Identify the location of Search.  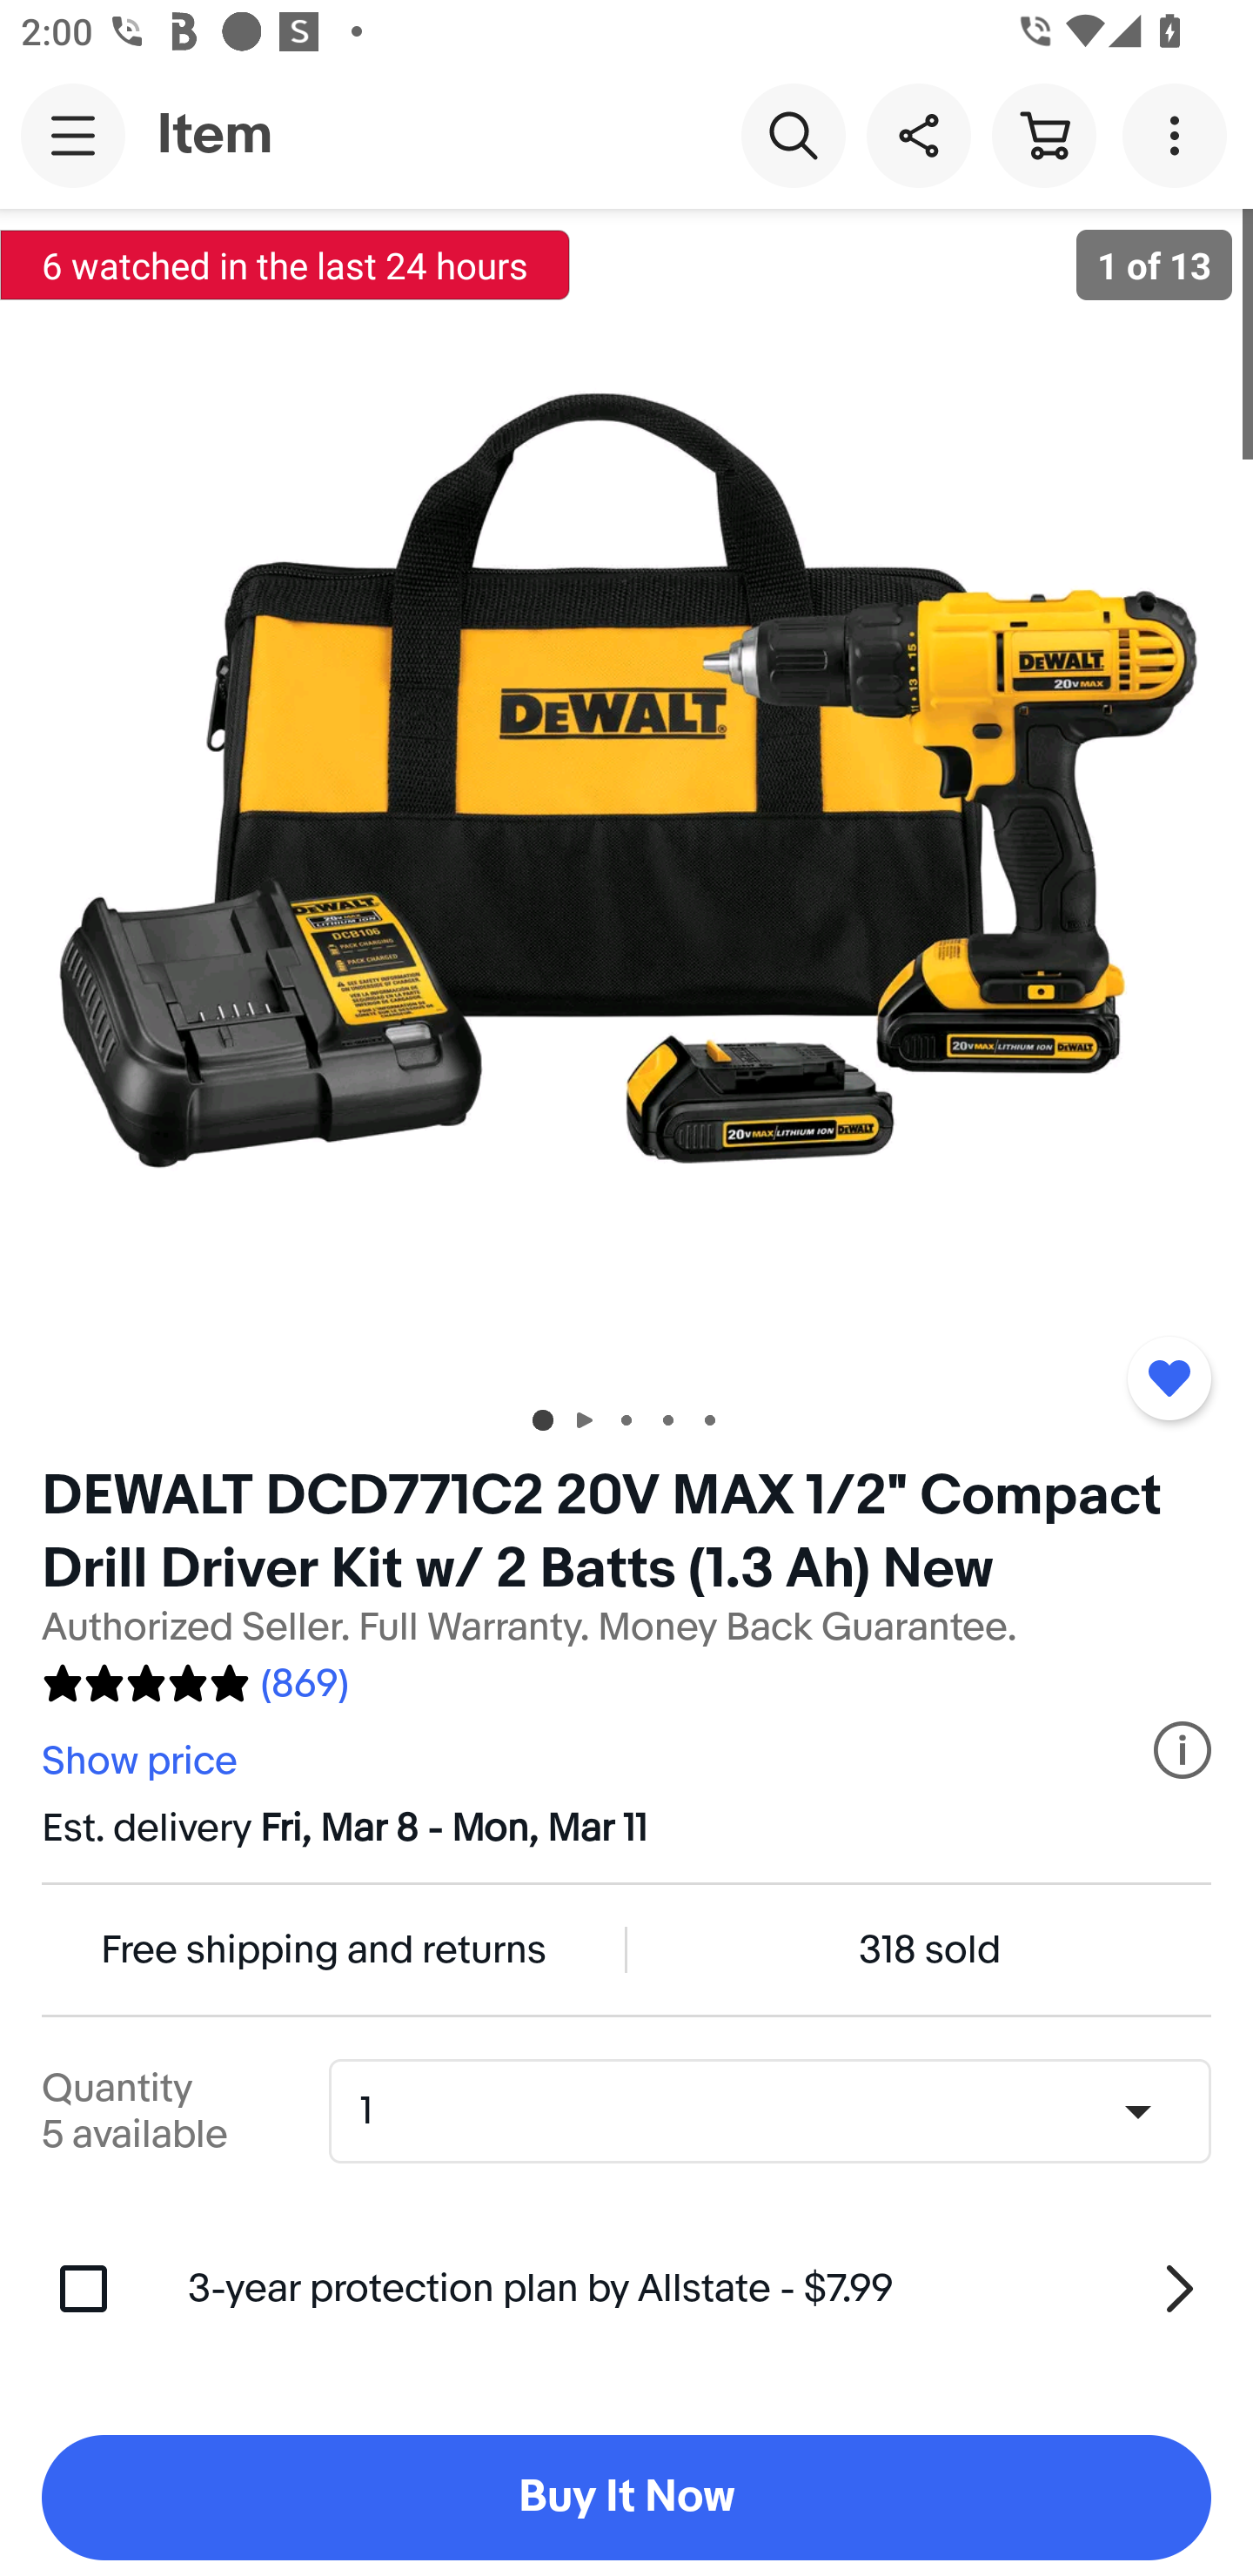
(793, 134).